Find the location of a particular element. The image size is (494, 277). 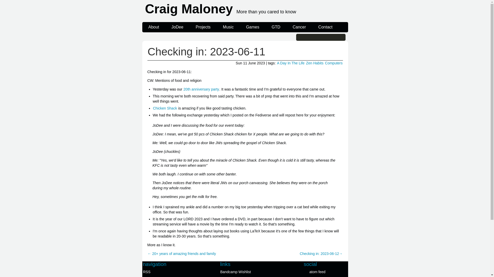

Cancer is located at coordinates (299, 27).